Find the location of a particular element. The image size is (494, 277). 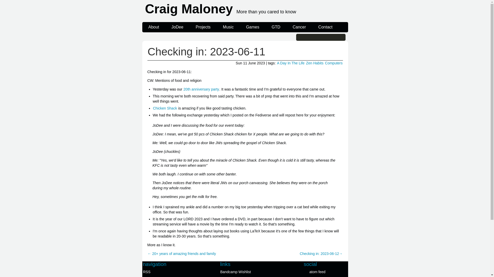

Cancer is located at coordinates (299, 27).